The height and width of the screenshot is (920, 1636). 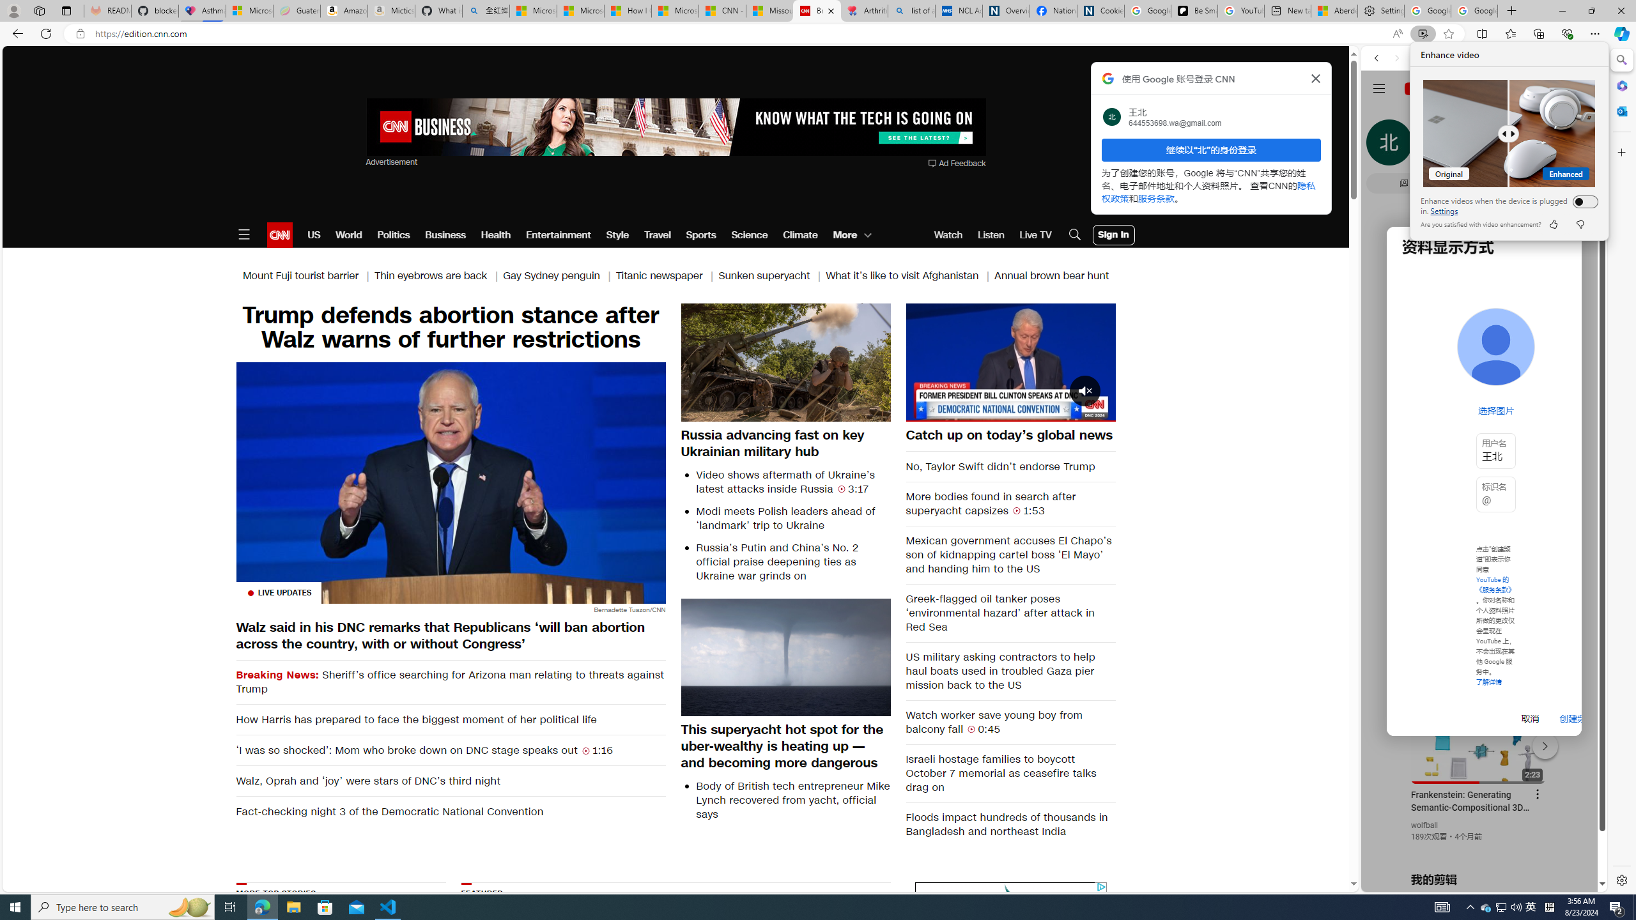 What do you see at coordinates (1070, 411) in the screenshot?
I see `Options` at bounding box center [1070, 411].